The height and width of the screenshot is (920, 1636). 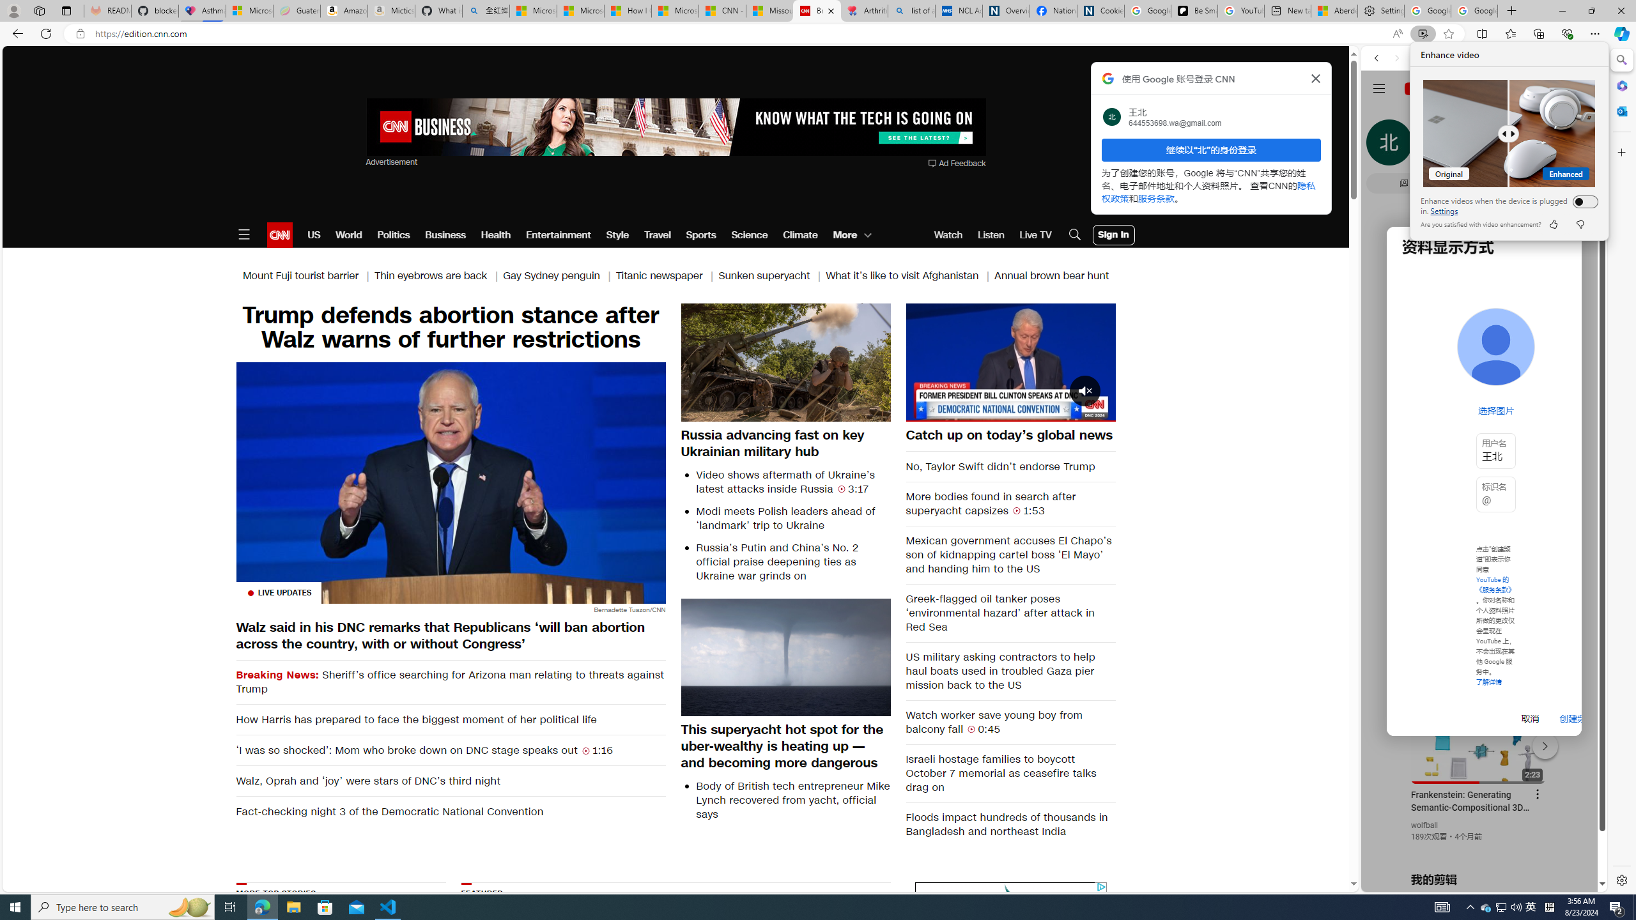 What do you see at coordinates (1070, 411) in the screenshot?
I see `Options` at bounding box center [1070, 411].